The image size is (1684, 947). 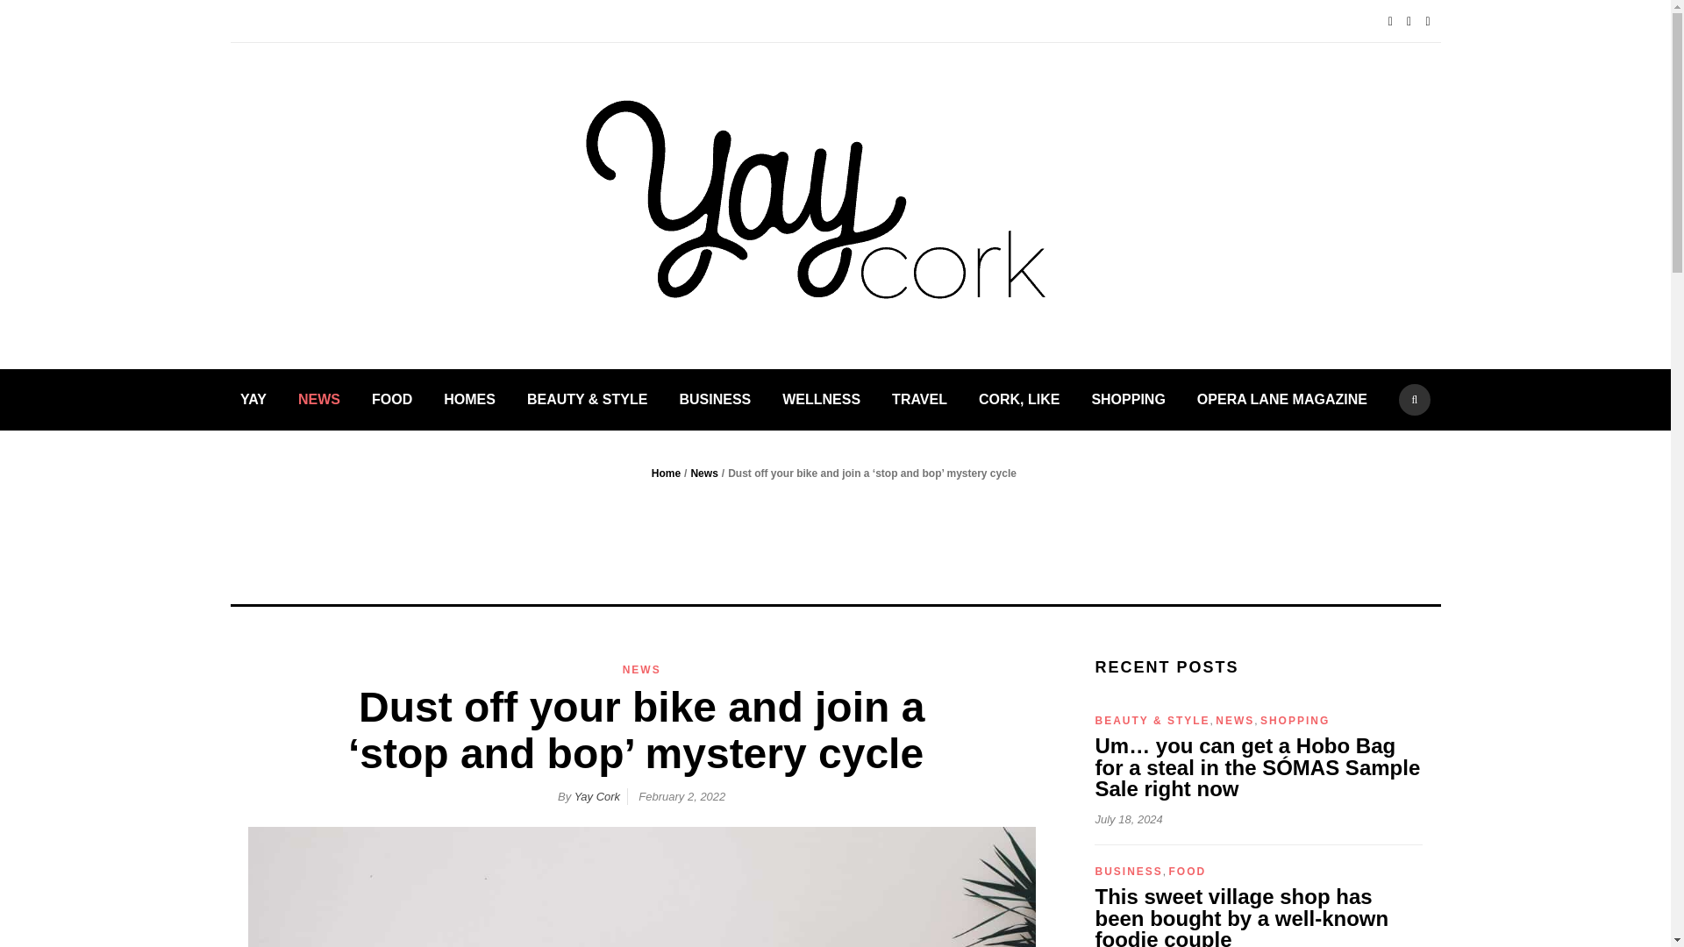 I want to click on NEWS, so click(x=318, y=400).